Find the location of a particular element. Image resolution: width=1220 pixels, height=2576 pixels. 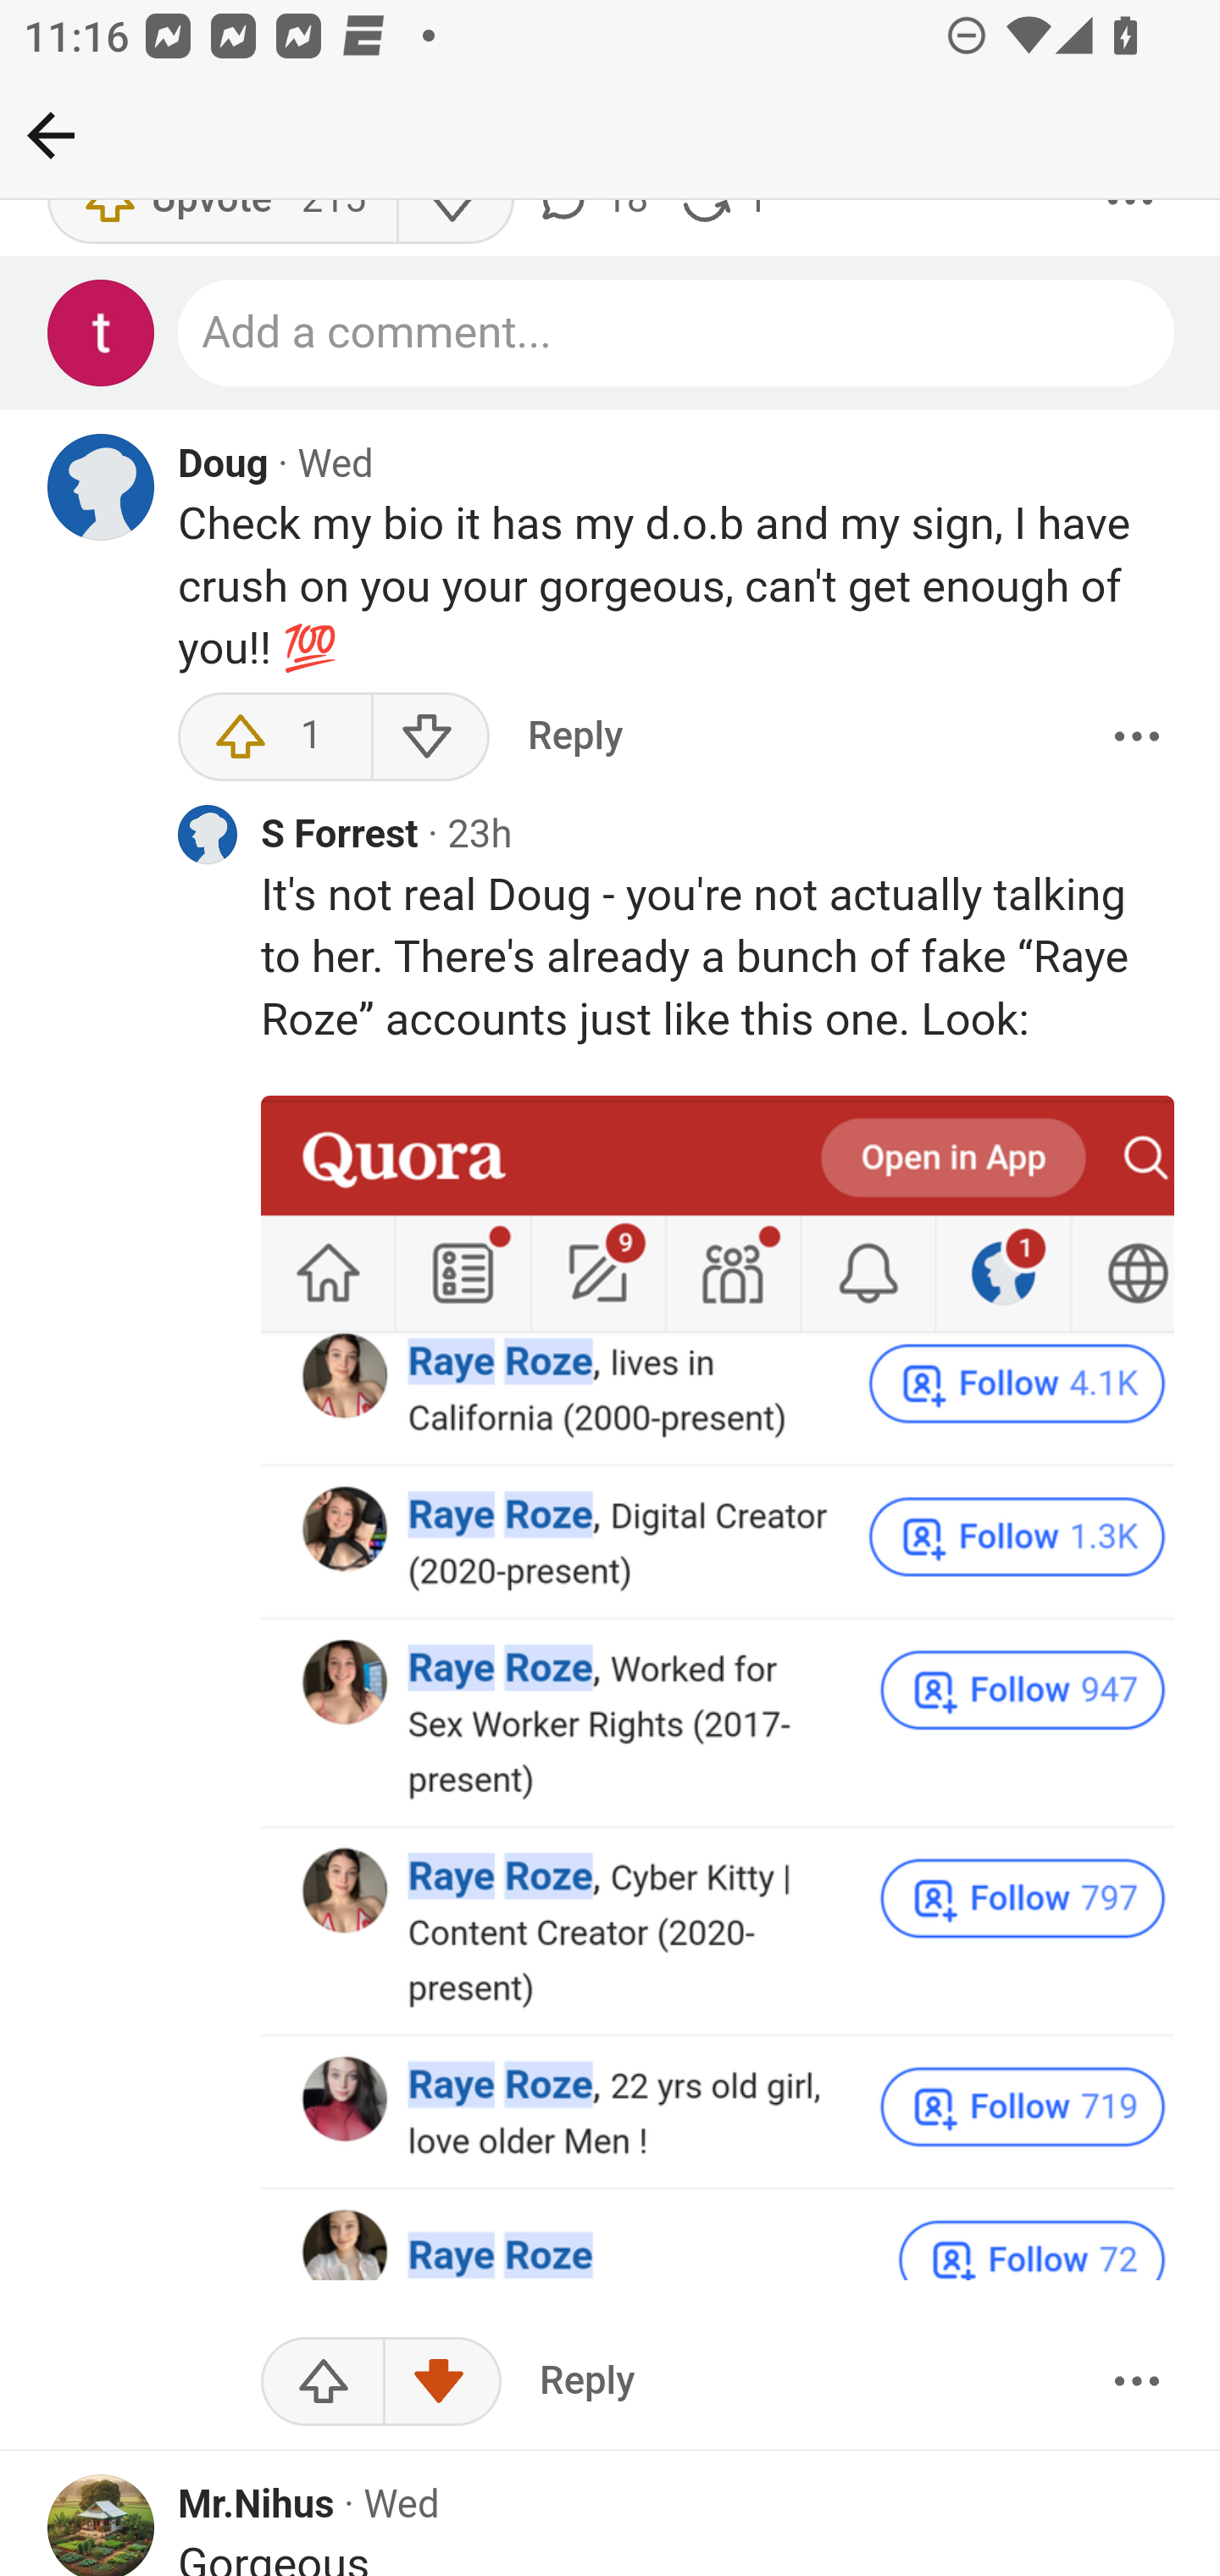

Profile photo for S Forrest is located at coordinates (207, 836).